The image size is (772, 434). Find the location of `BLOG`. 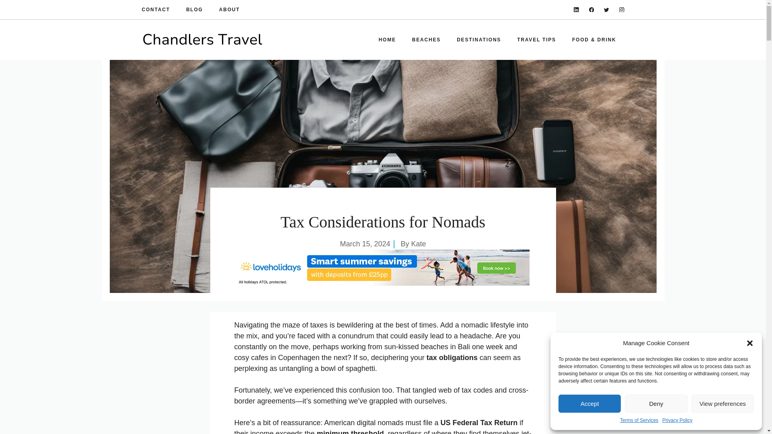

BLOG is located at coordinates (194, 10).